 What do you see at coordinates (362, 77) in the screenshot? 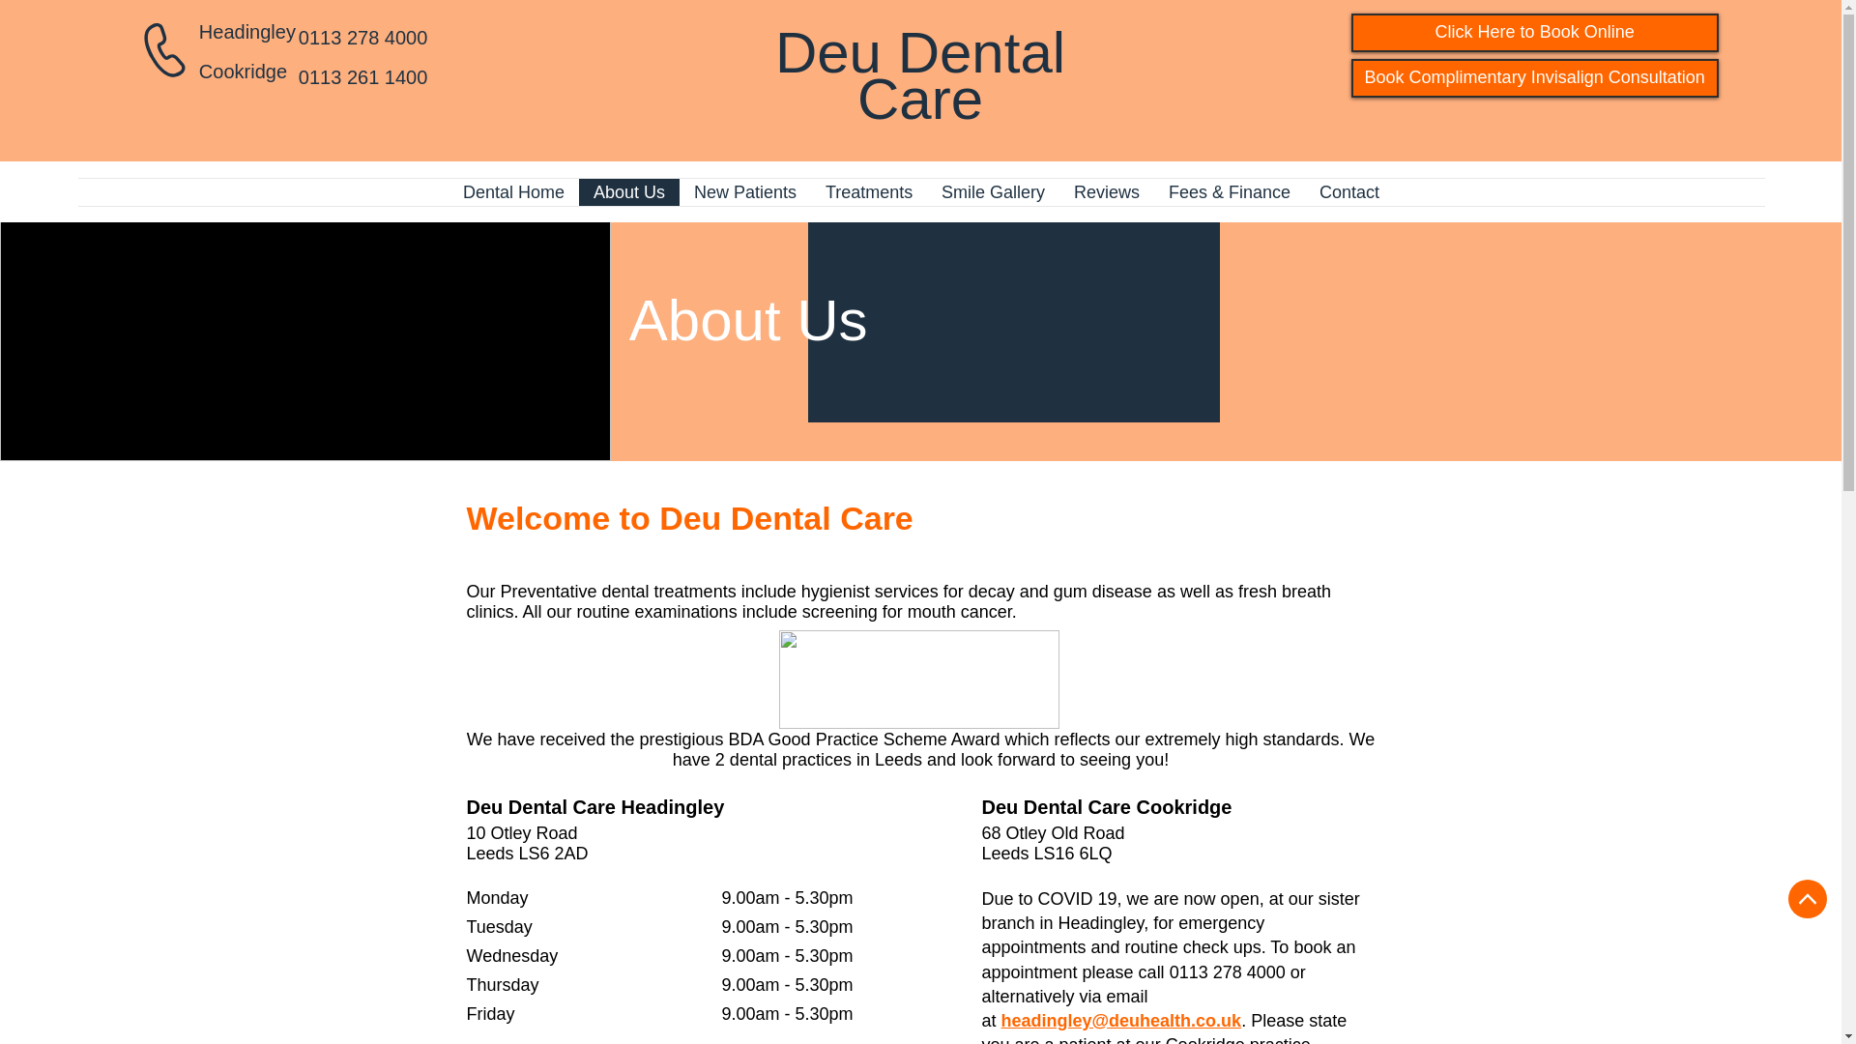
I see `0113 261 1400` at bounding box center [362, 77].